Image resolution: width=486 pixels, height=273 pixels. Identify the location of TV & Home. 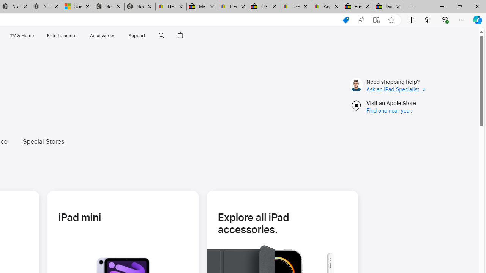
(21, 36).